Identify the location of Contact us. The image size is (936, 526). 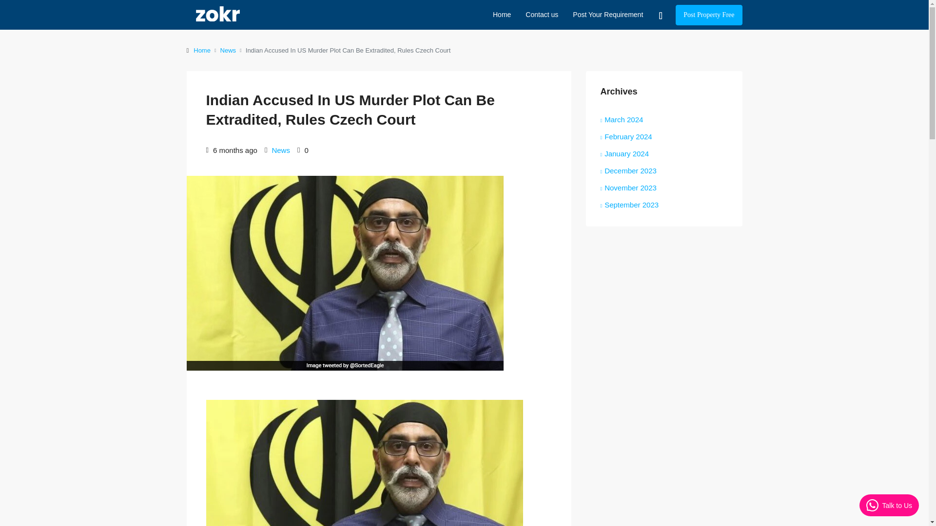
(542, 15).